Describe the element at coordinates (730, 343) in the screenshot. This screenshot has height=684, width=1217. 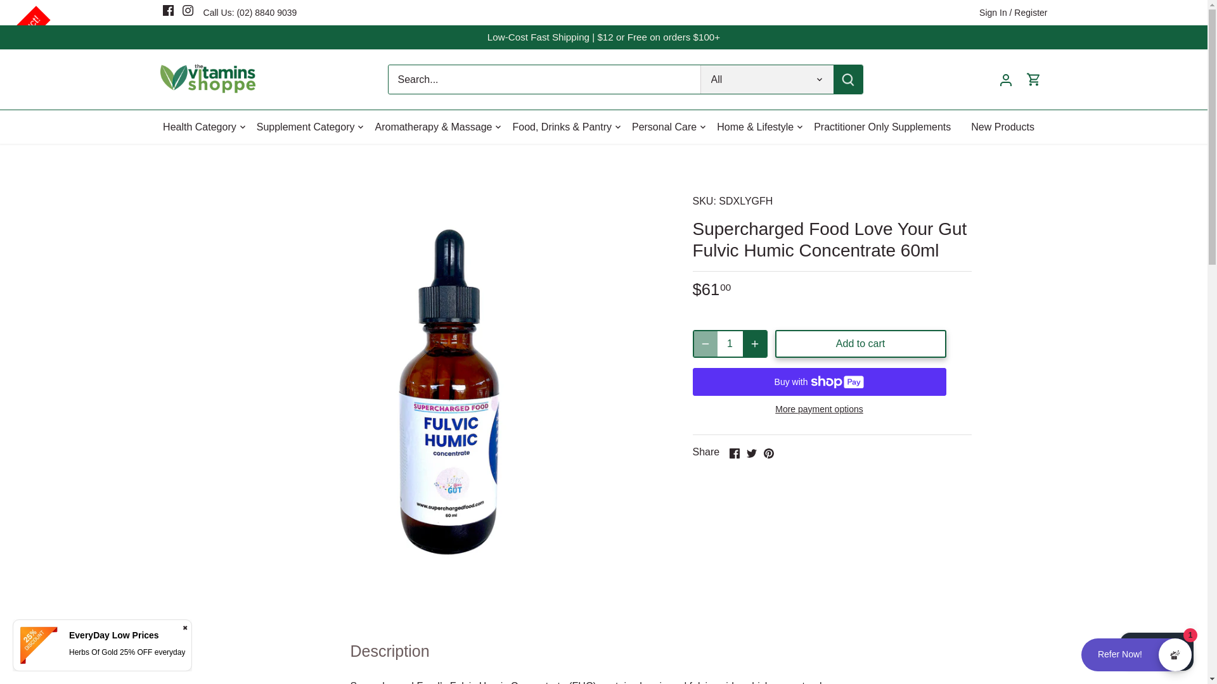
I see `1` at that location.